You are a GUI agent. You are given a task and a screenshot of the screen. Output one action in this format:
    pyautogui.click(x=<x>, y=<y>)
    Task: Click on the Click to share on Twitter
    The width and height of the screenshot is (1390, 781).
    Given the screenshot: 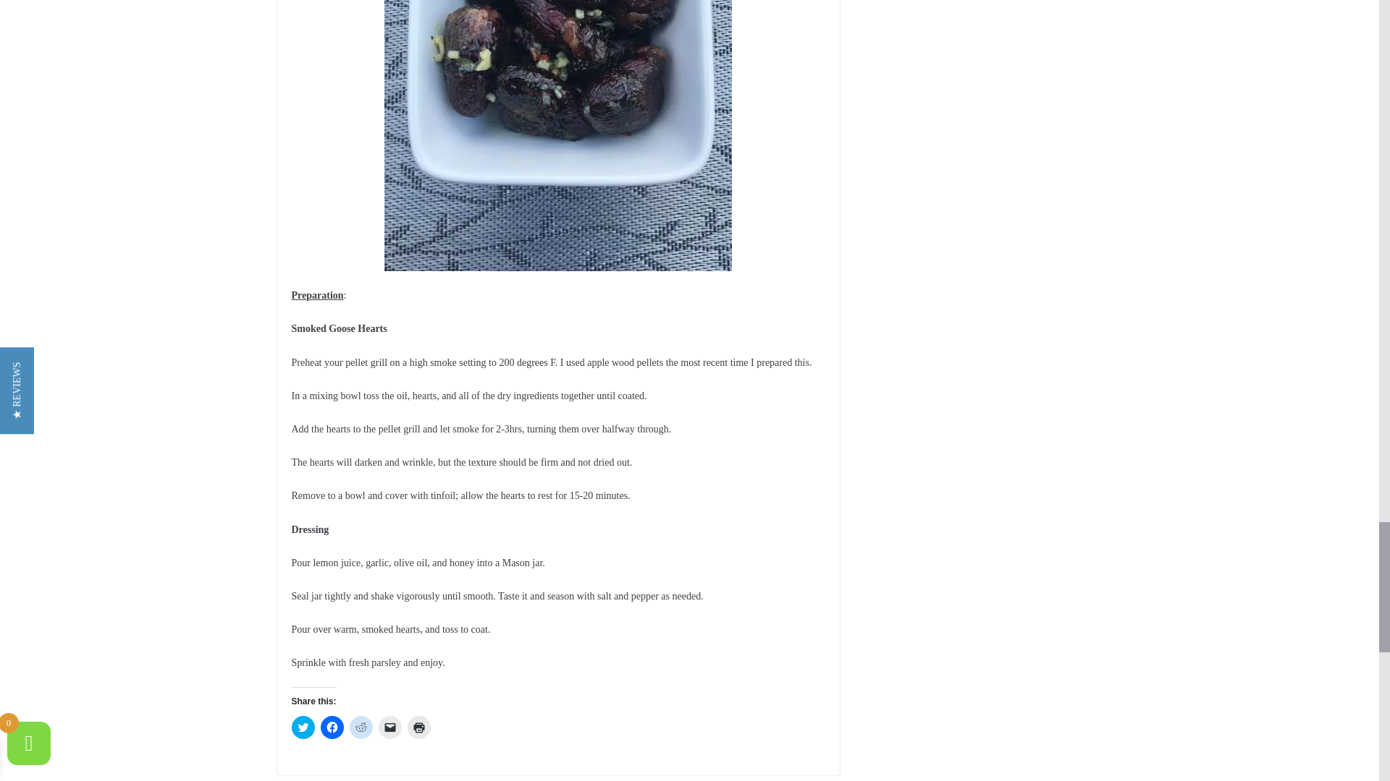 What is the action you would take?
    pyautogui.click(x=302, y=727)
    